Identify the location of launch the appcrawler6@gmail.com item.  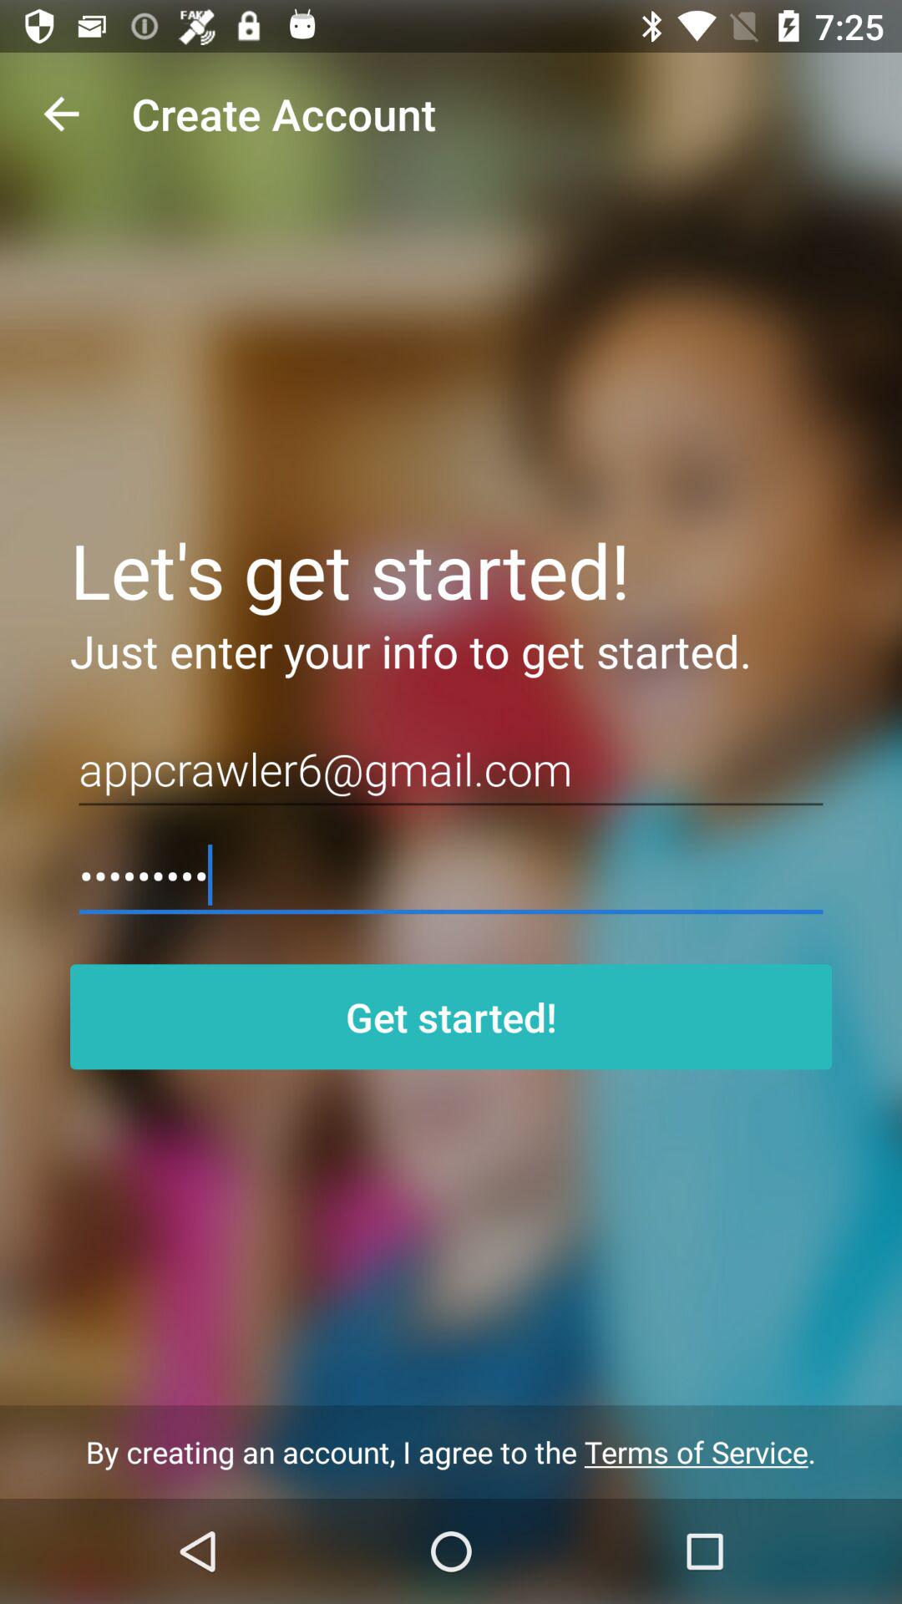
(451, 769).